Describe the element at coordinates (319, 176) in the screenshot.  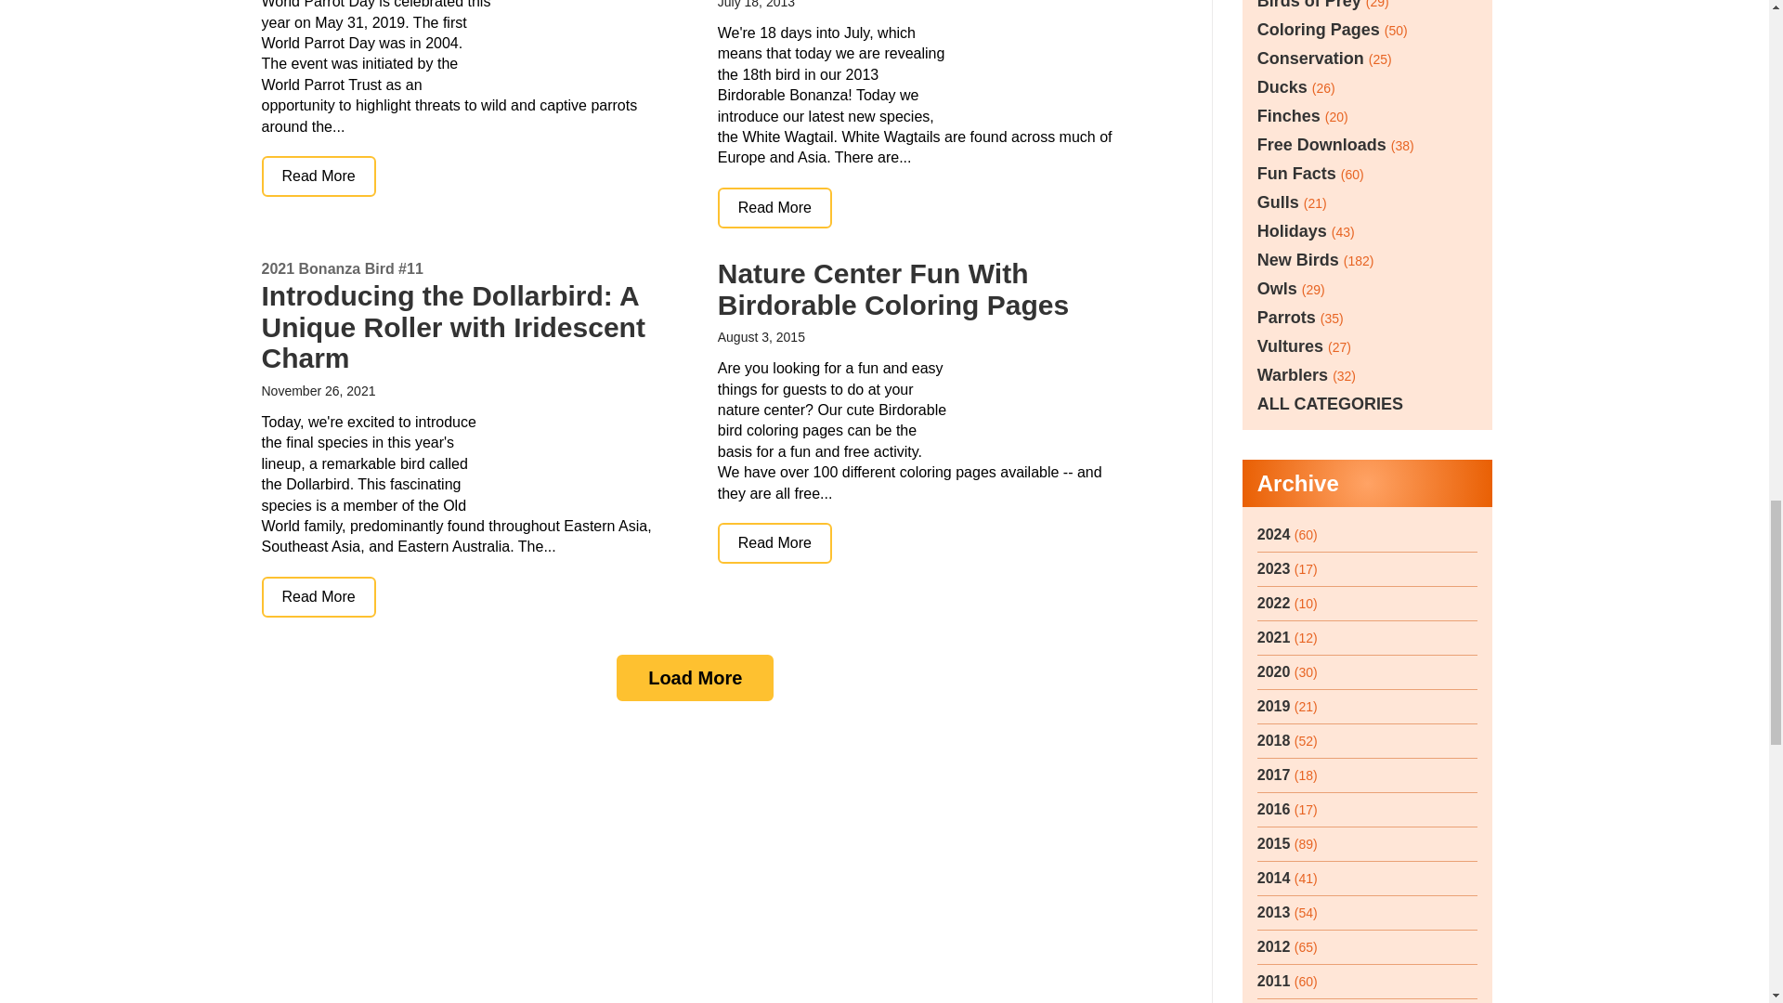
I see `World Parrot Day` at that location.